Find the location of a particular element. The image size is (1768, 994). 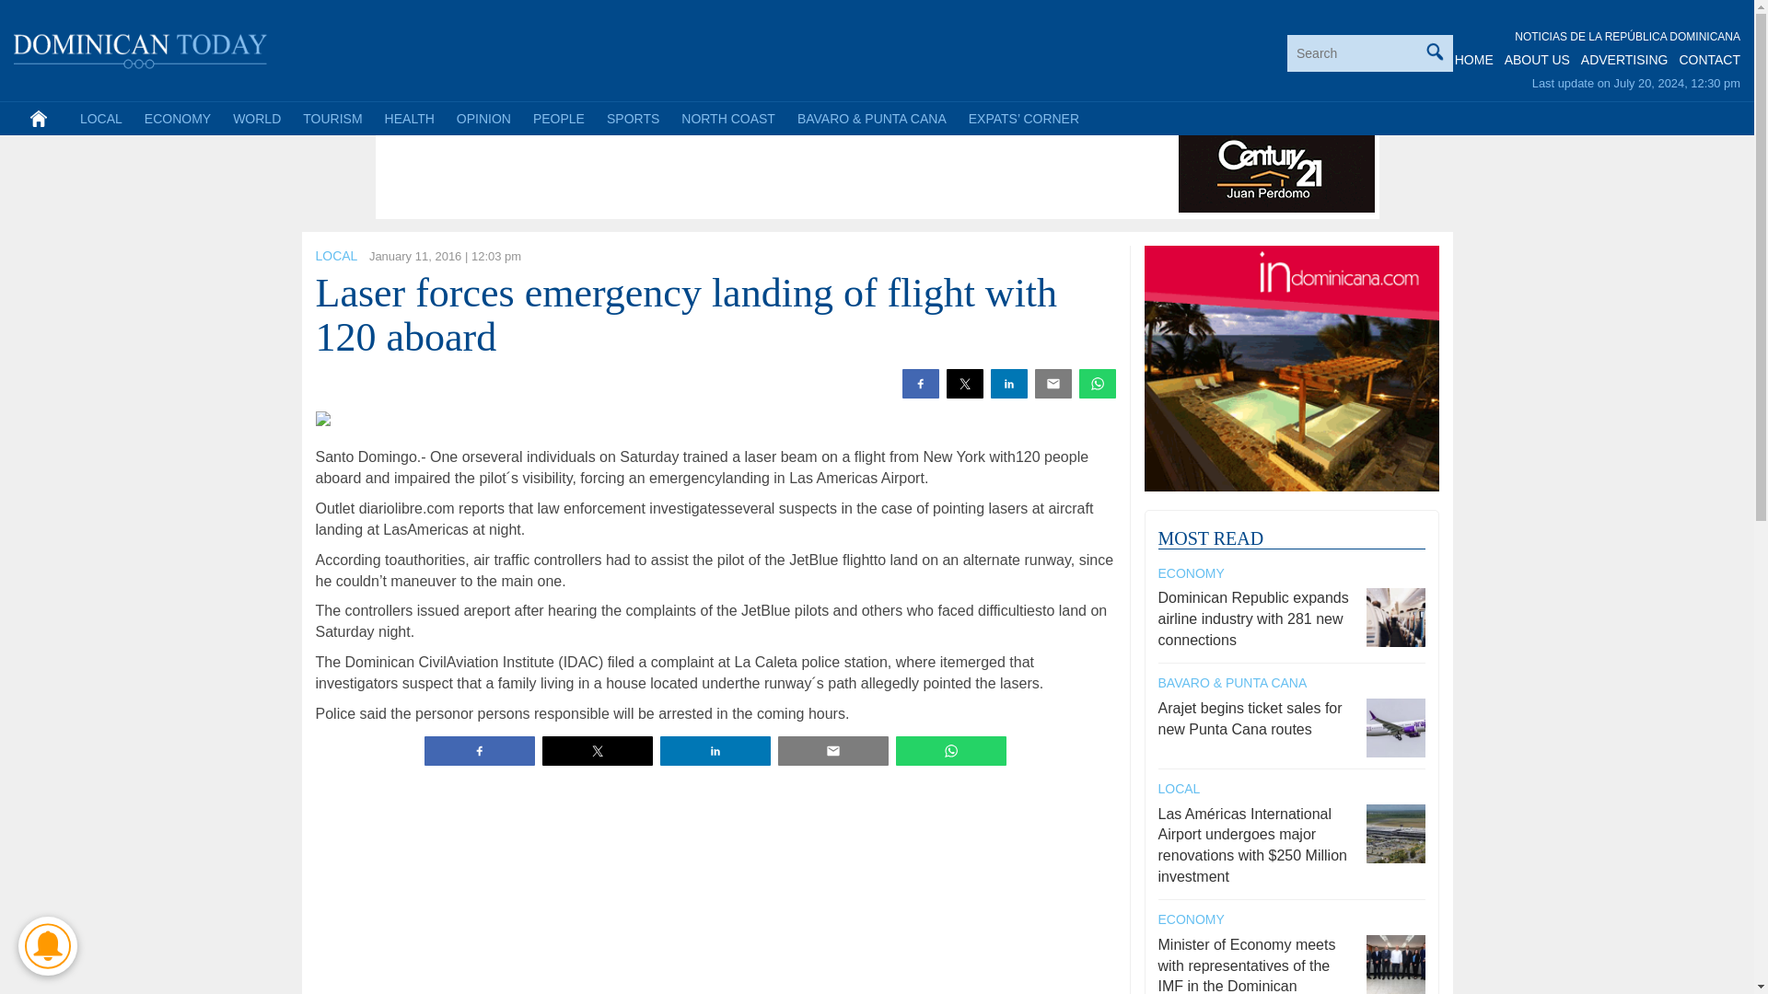

HOME is located at coordinates (1474, 60).